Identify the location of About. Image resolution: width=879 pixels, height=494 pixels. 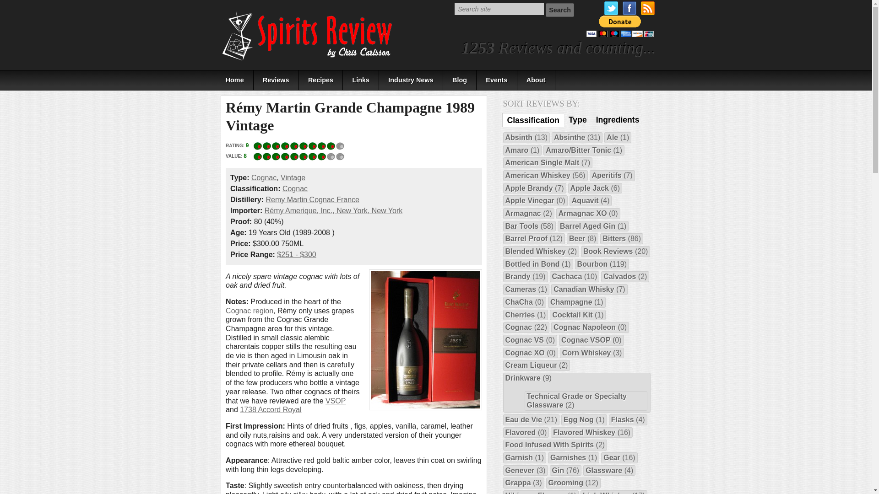
(537, 80).